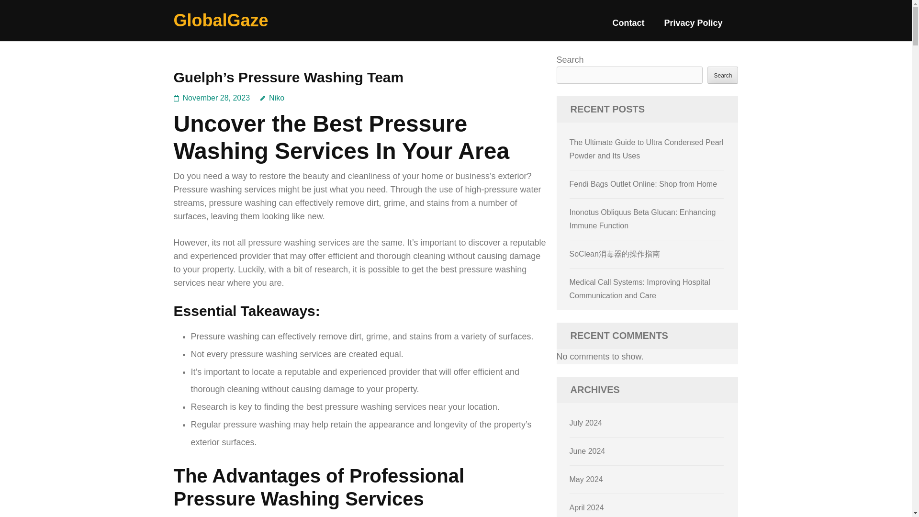  Describe the element at coordinates (272, 98) in the screenshot. I see `Niko` at that location.